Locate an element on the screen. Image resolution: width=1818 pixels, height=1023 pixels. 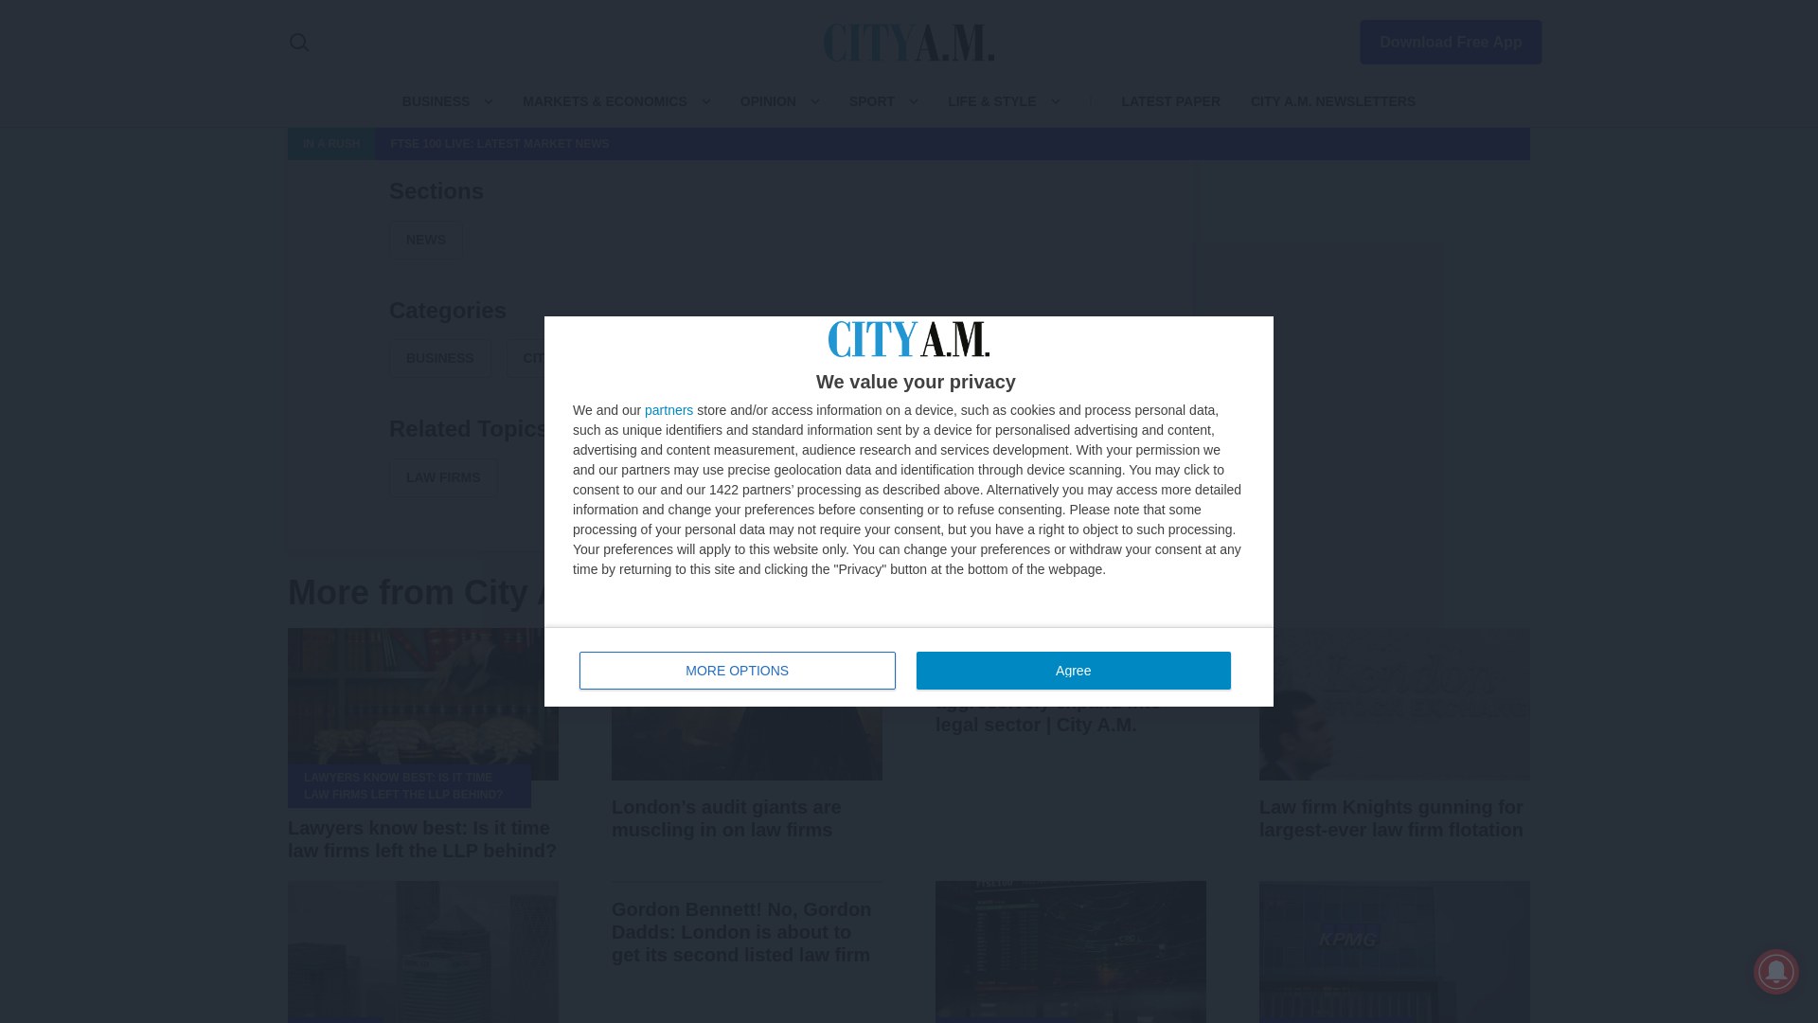
LinkedIn is located at coordinates (740, 129).